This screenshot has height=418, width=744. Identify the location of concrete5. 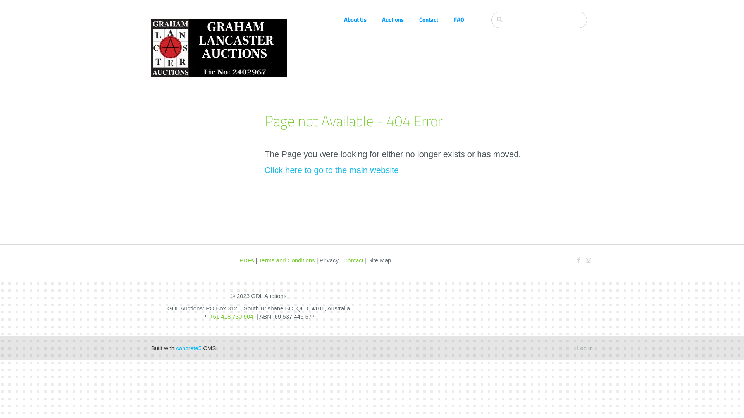
(189, 348).